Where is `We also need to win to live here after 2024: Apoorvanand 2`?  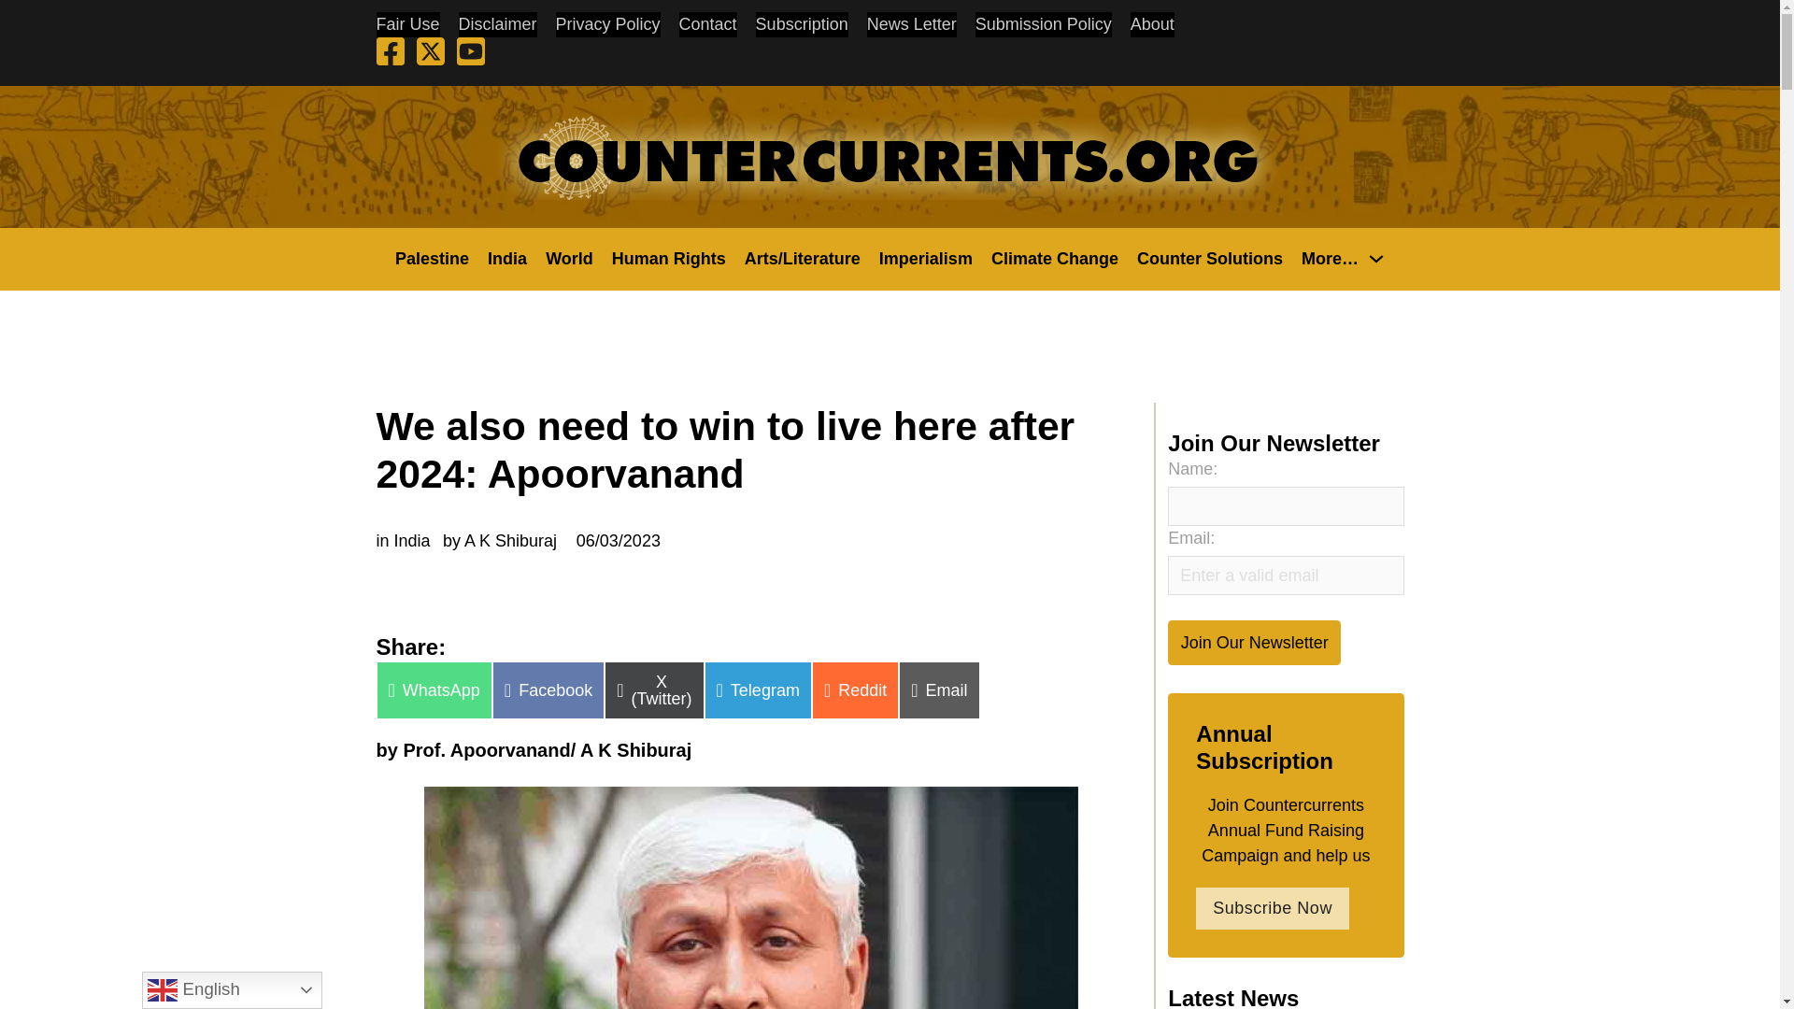 We also need to win to live here after 2024: Apoorvanand 2 is located at coordinates (750, 898).